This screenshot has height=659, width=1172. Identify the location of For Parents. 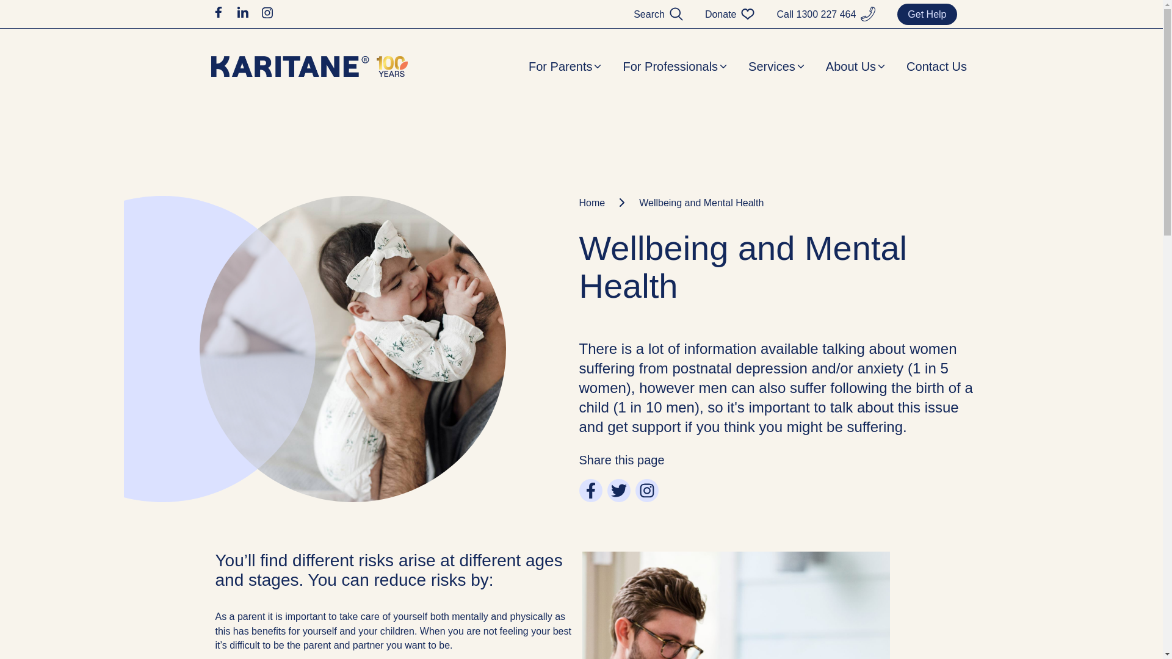
(565, 67).